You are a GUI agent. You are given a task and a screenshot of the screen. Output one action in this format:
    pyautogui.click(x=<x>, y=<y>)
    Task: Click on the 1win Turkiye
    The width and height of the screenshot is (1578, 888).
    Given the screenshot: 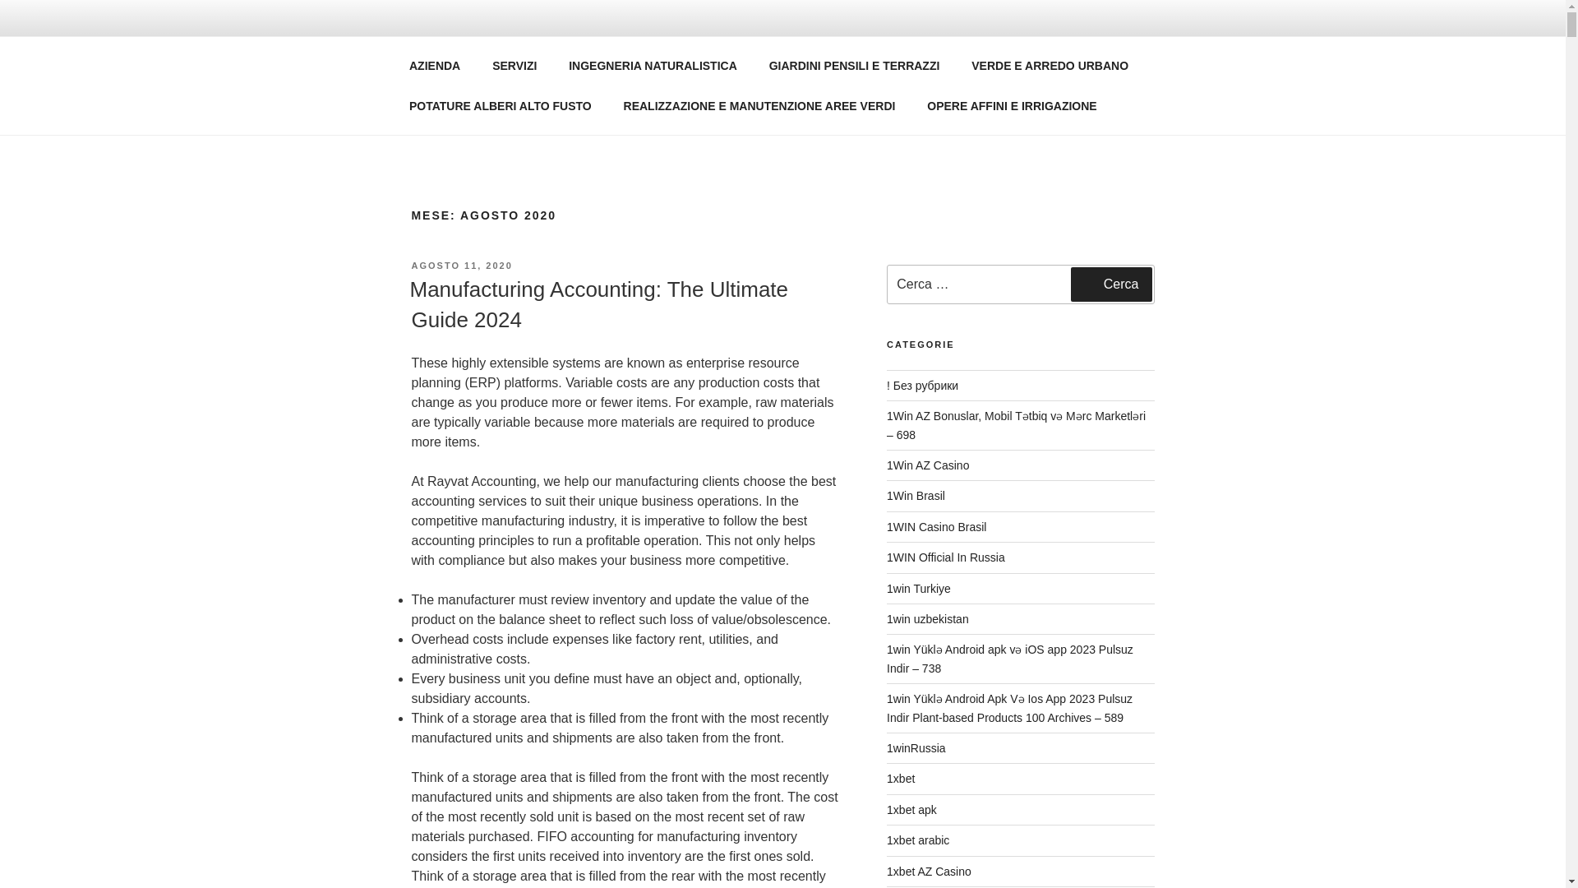 What is the action you would take?
    pyautogui.click(x=919, y=589)
    